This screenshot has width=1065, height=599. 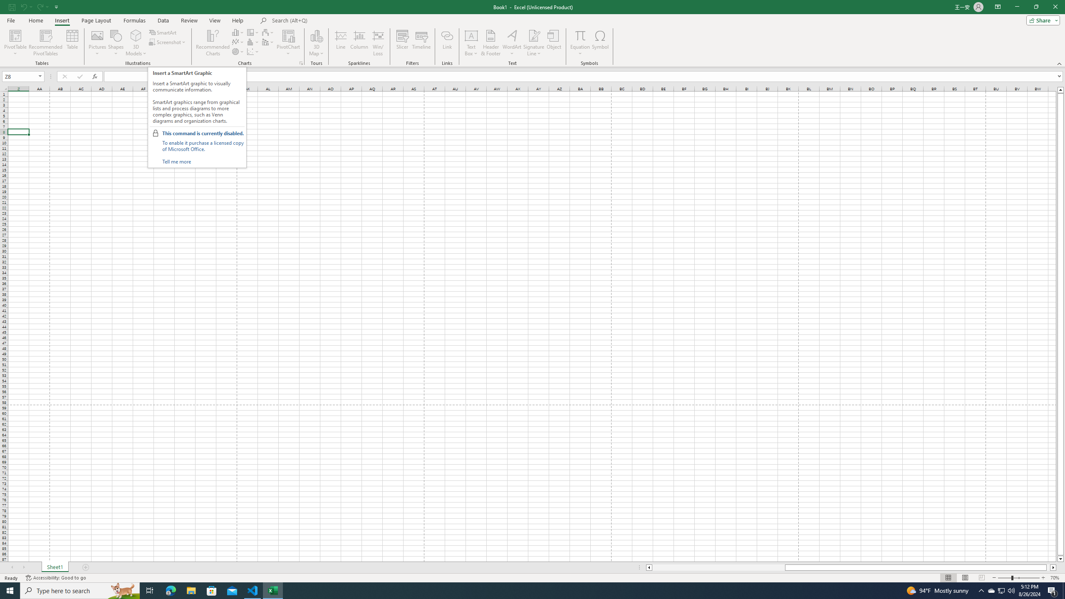 I want to click on Page Layout, so click(x=96, y=20).